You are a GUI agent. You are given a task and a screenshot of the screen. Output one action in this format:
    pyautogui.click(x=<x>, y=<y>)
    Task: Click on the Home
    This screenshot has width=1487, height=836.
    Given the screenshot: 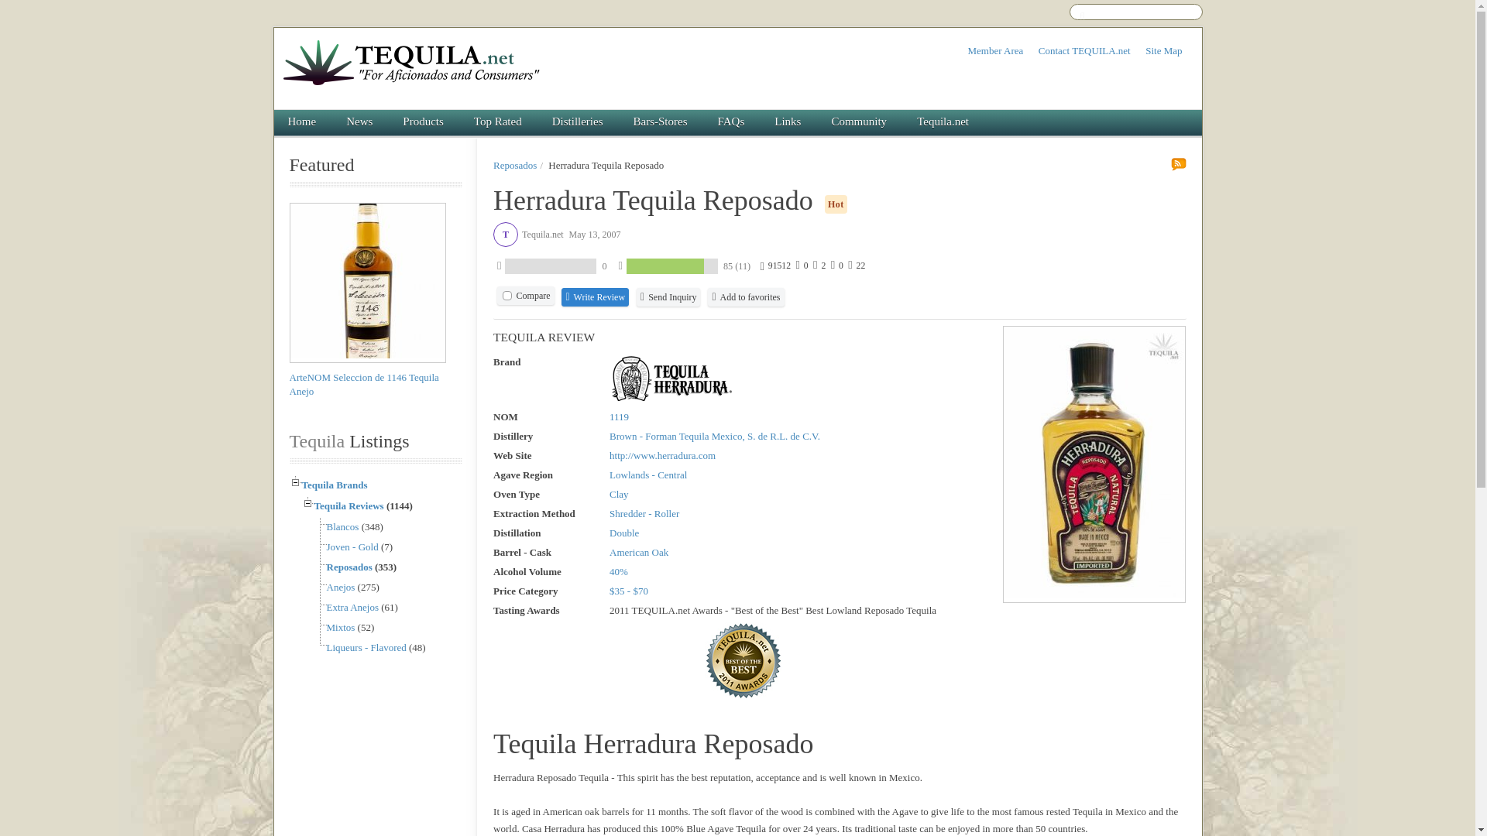 What is the action you would take?
    pyautogui.click(x=302, y=122)
    